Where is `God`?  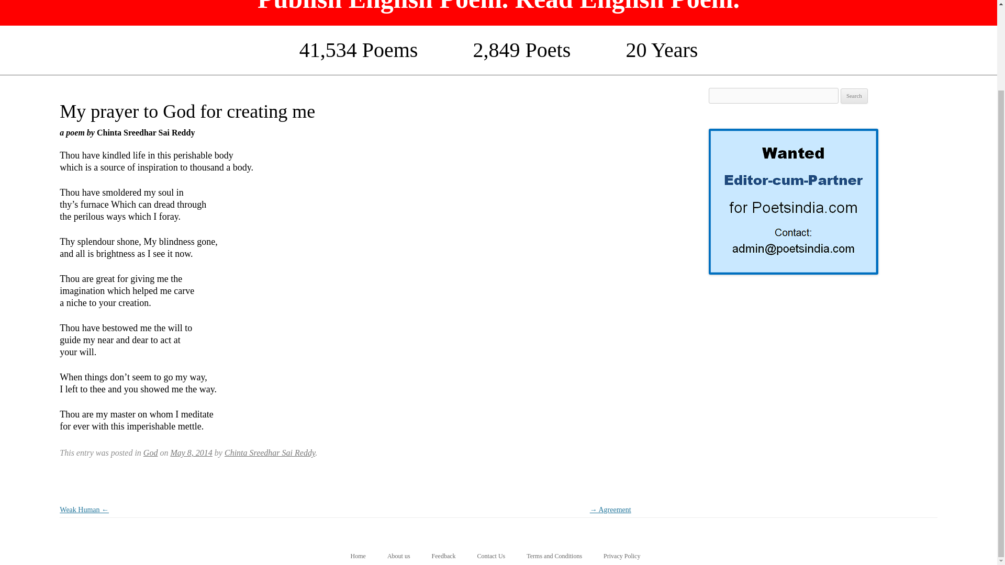 God is located at coordinates (151, 453).